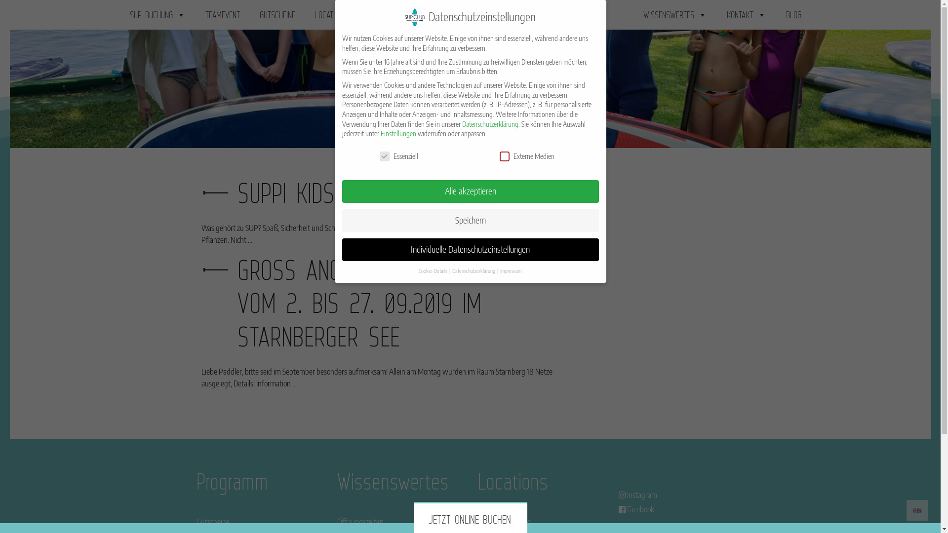  Describe the element at coordinates (674, 15) in the screenshot. I see `WISSENSWERTES` at that location.